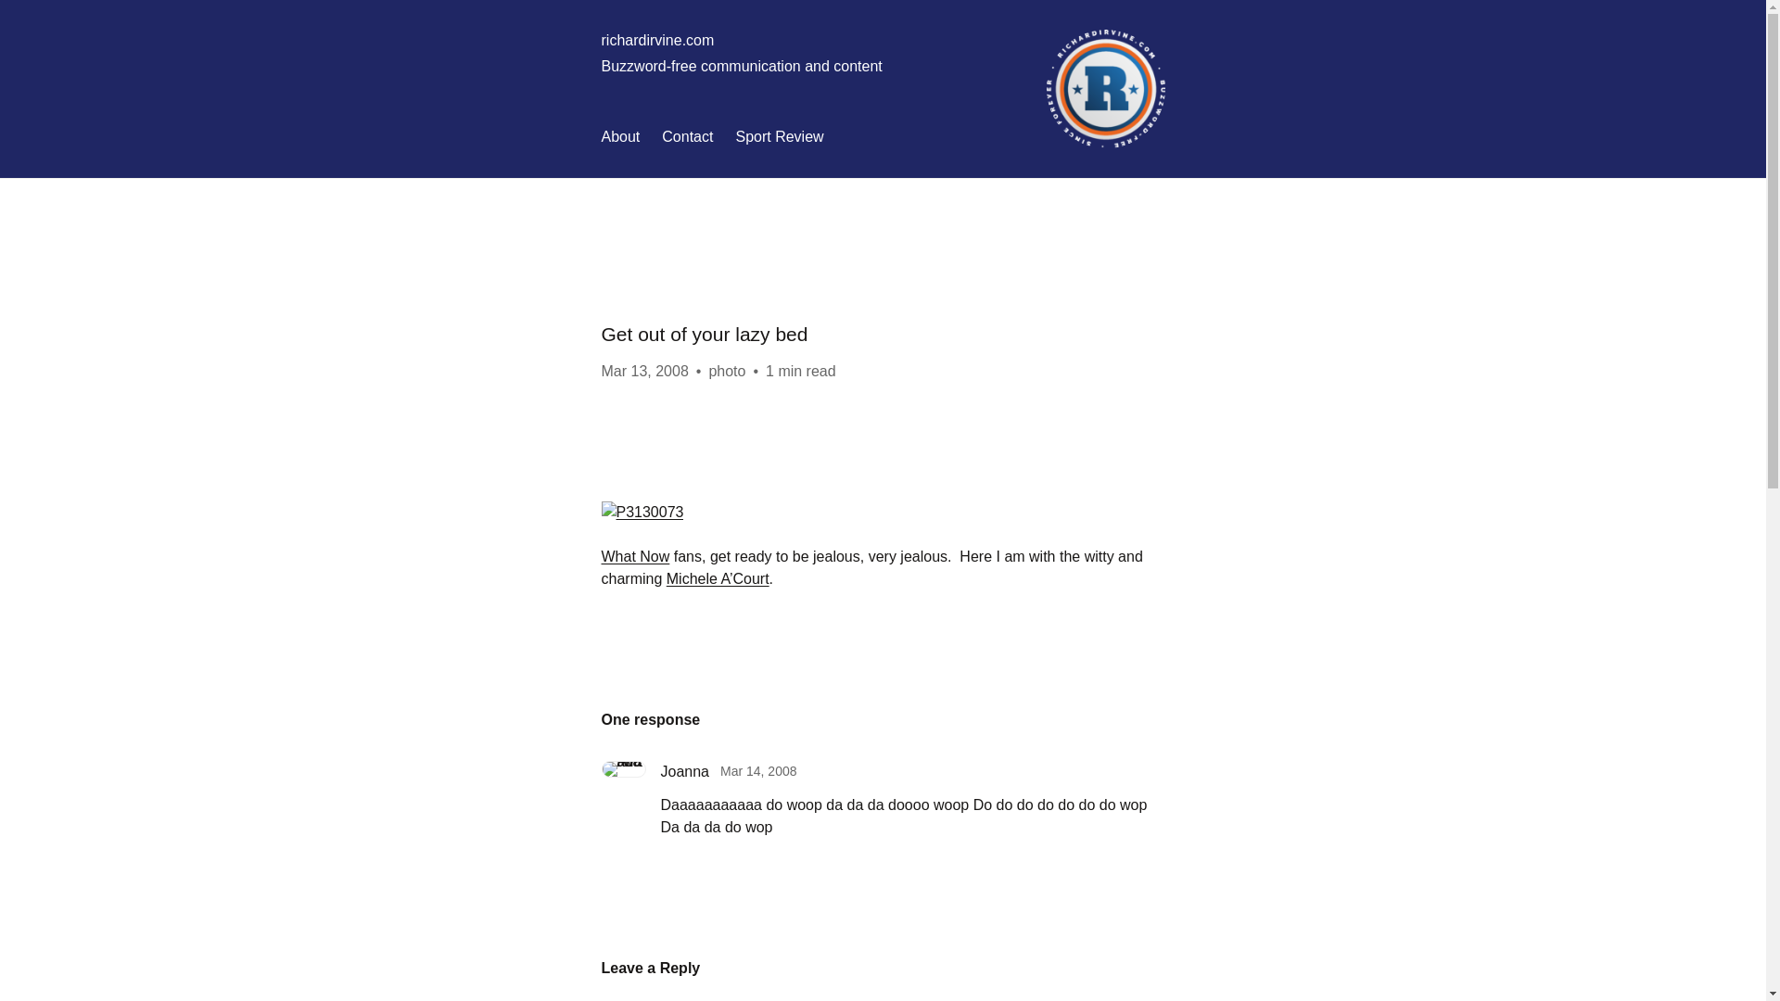 The image size is (1780, 1001). What do you see at coordinates (727, 371) in the screenshot?
I see `photo` at bounding box center [727, 371].